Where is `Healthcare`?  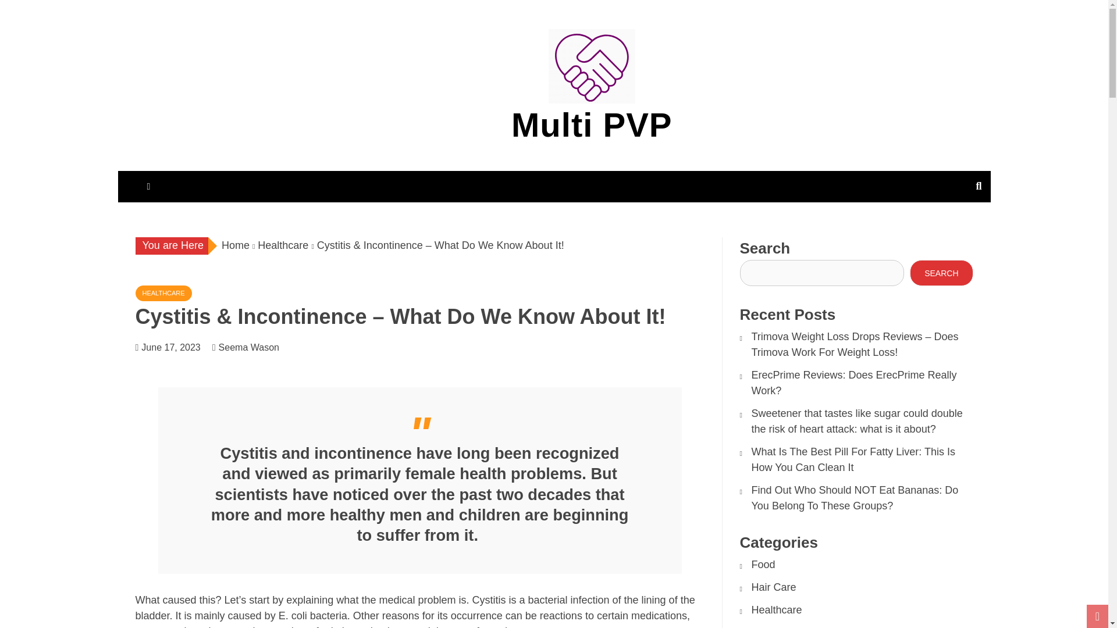
Healthcare is located at coordinates (777, 609).